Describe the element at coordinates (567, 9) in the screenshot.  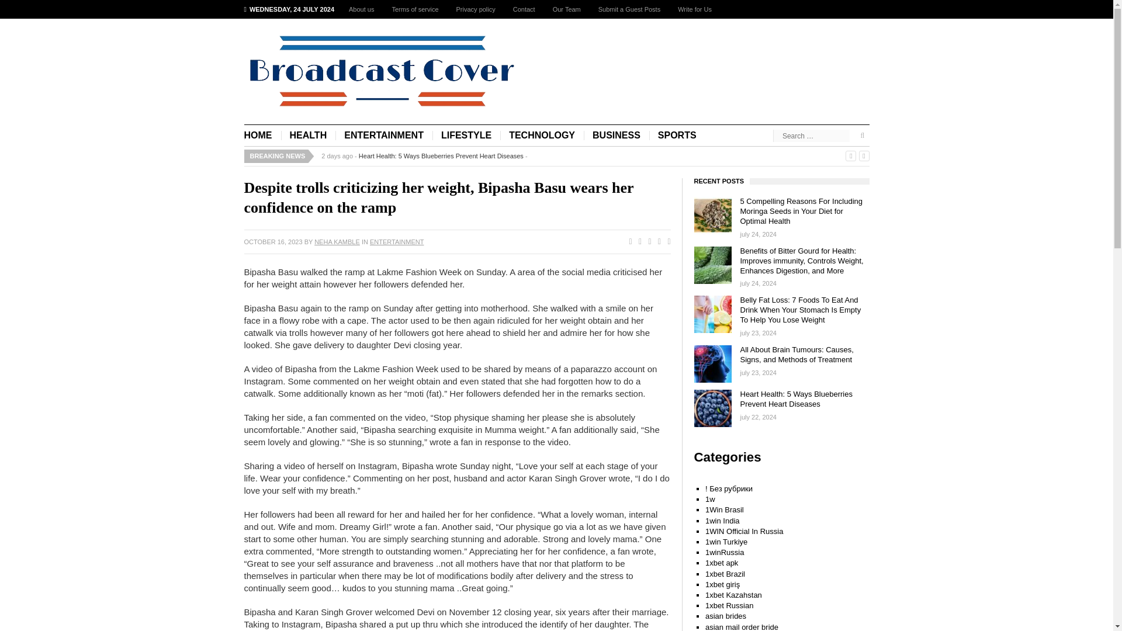
I see `Our Team` at that location.